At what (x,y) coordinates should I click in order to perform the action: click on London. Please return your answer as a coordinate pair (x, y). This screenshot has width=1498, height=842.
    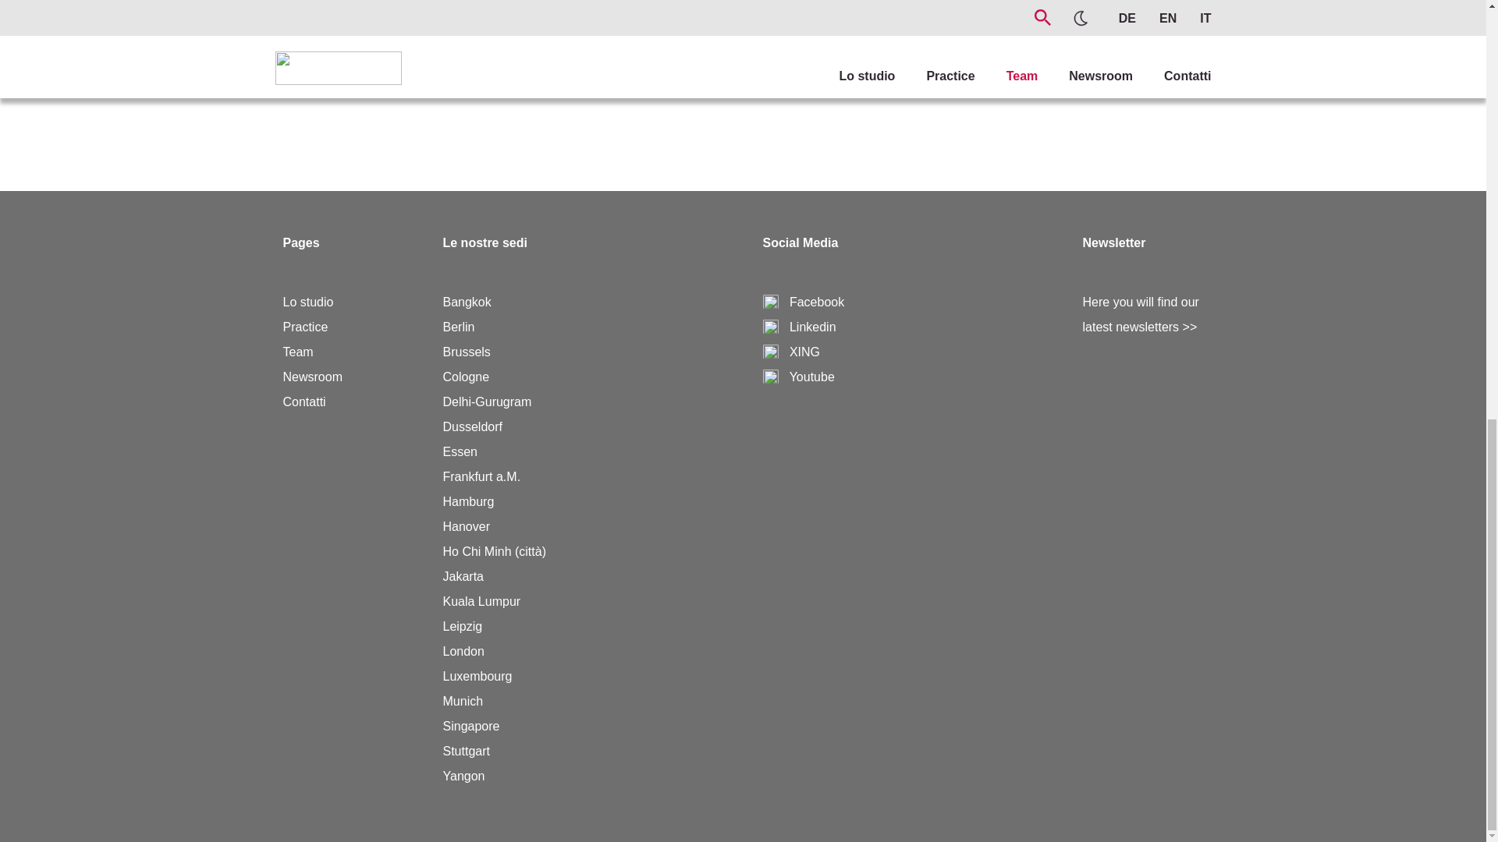
    Looking at the image, I should click on (463, 651).